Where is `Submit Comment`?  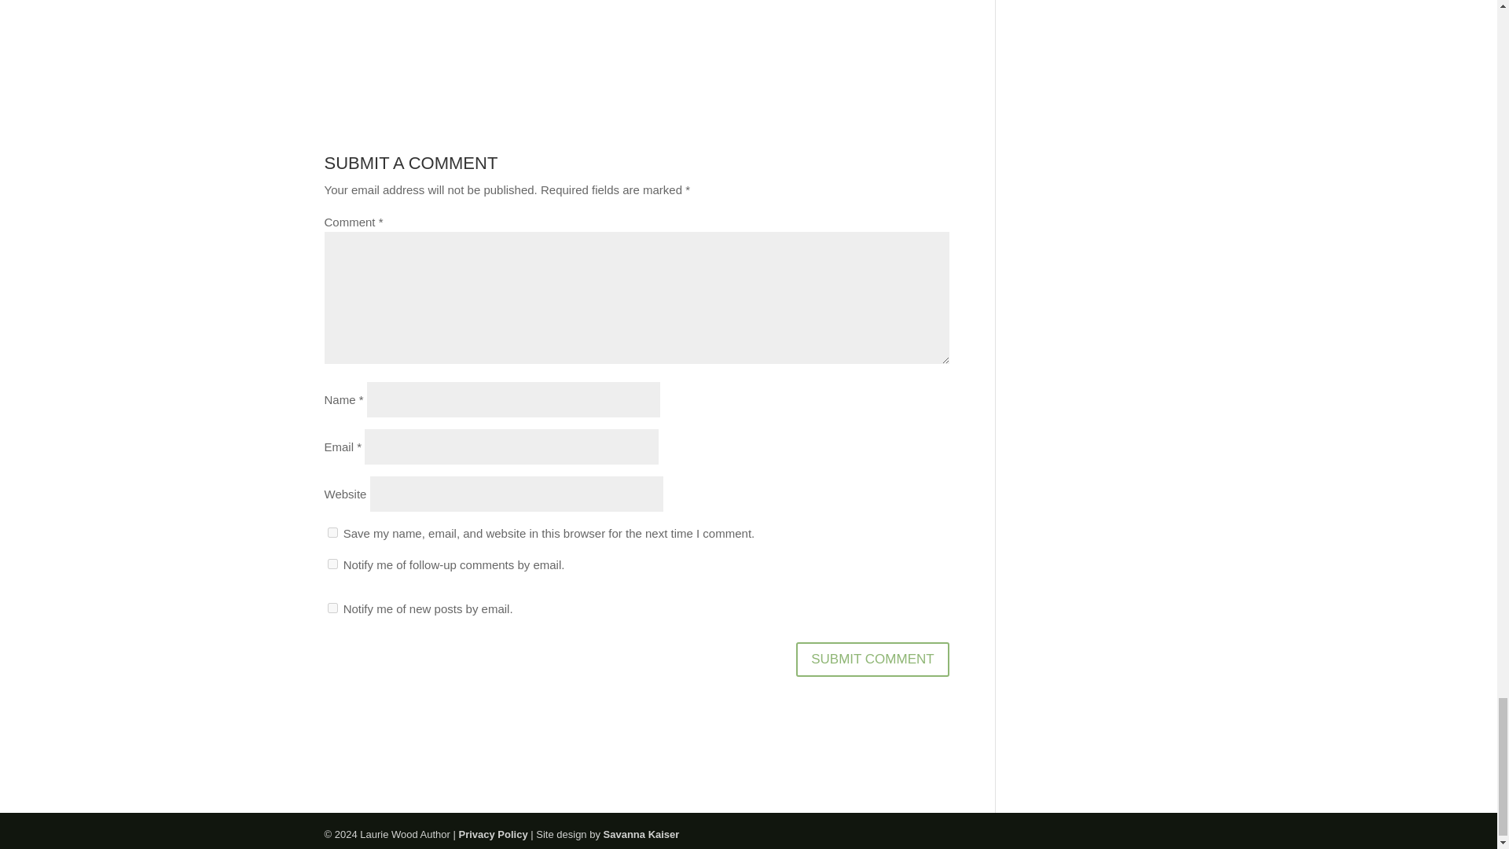
Submit Comment is located at coordinates (872, 659).